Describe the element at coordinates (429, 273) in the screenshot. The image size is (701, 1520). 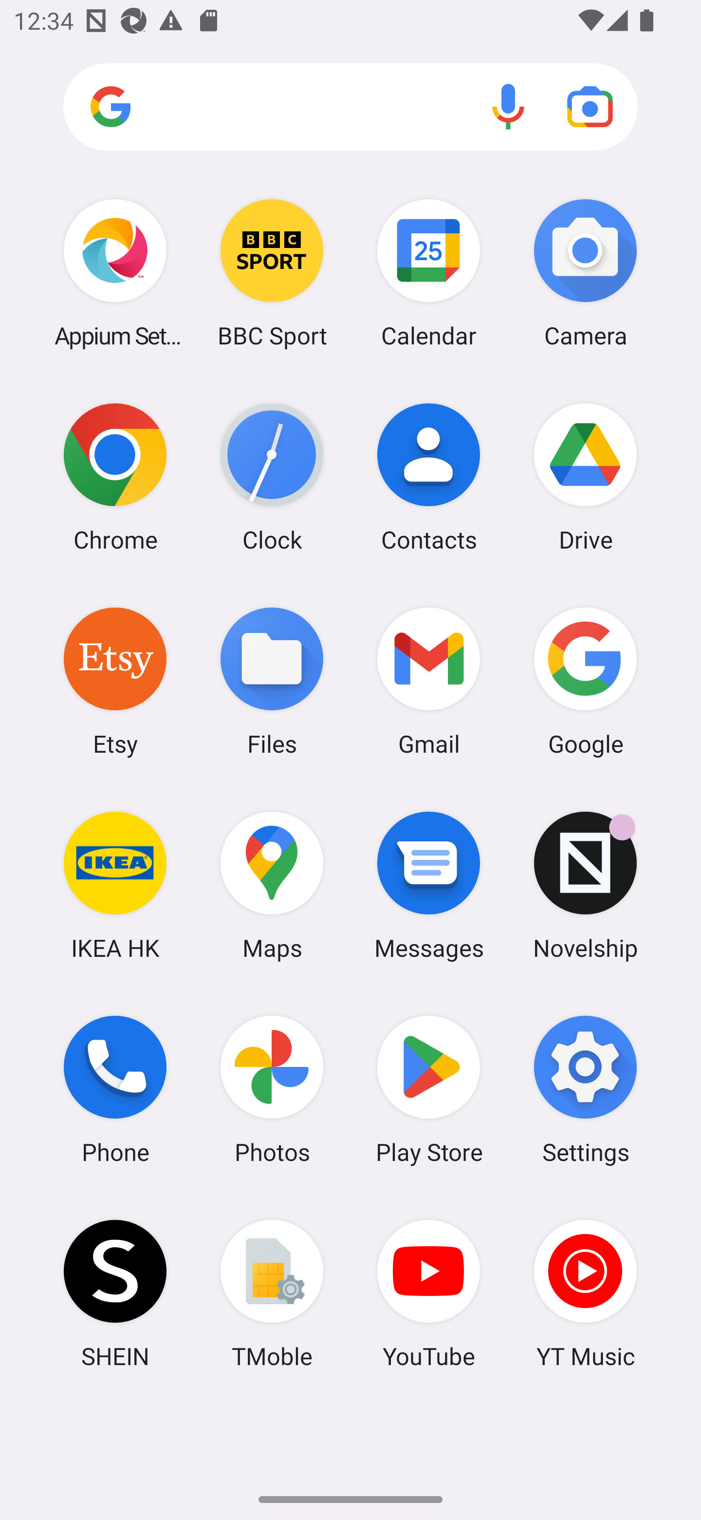
I see `Calendar` at that location.